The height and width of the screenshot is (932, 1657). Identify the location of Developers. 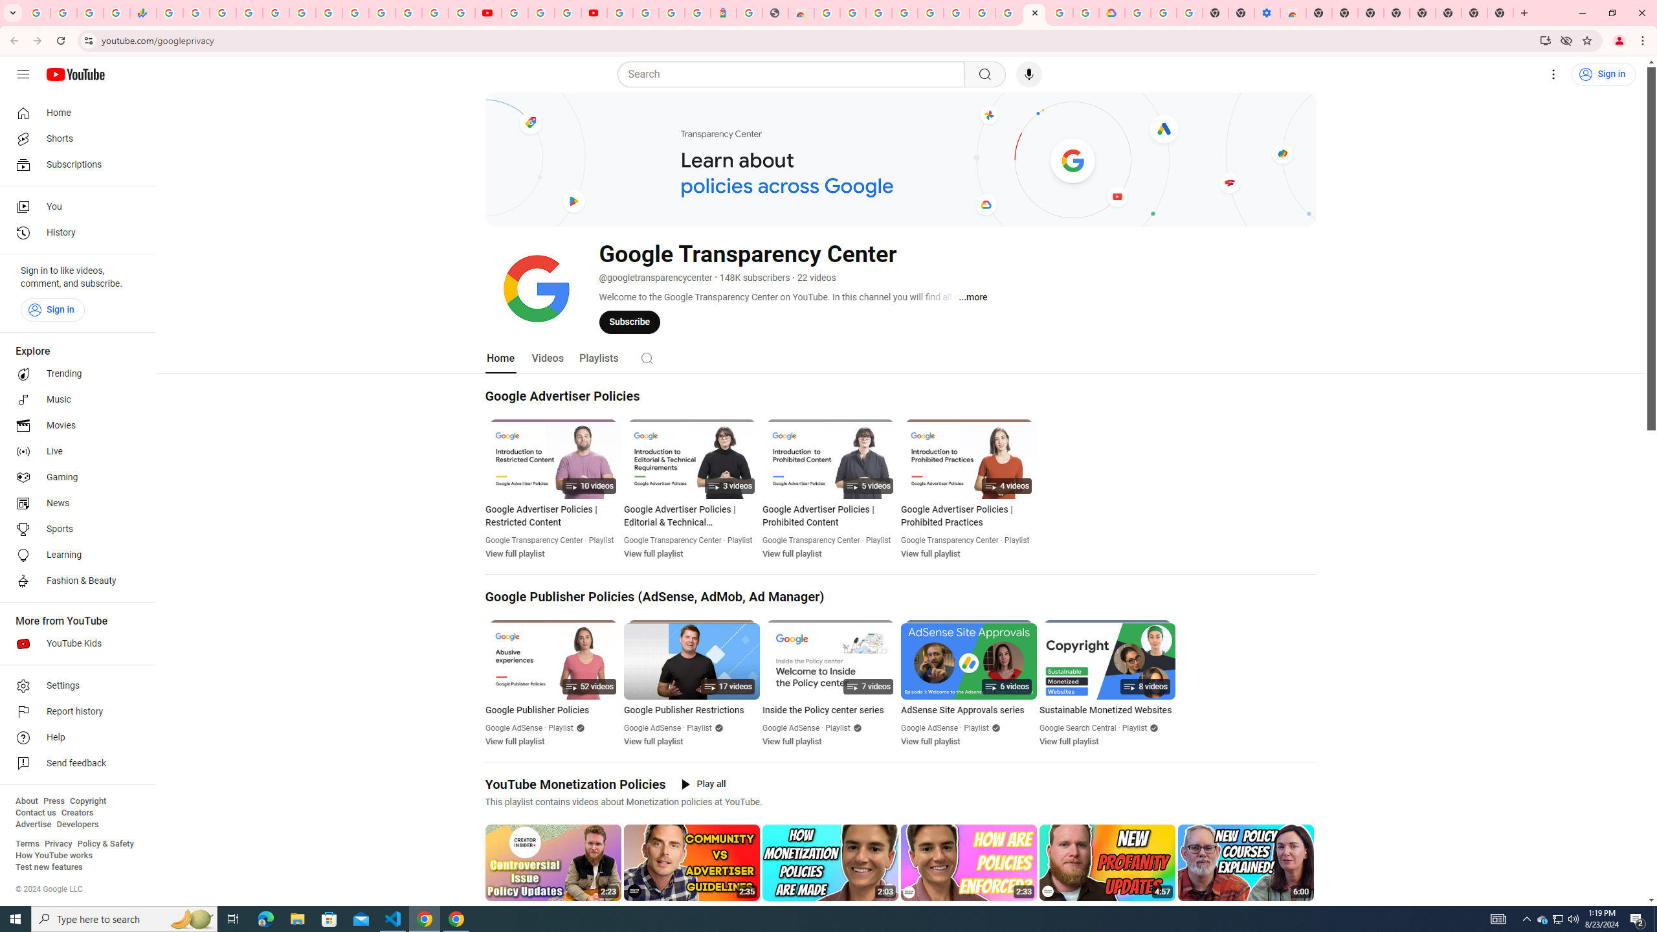
(78, 825).